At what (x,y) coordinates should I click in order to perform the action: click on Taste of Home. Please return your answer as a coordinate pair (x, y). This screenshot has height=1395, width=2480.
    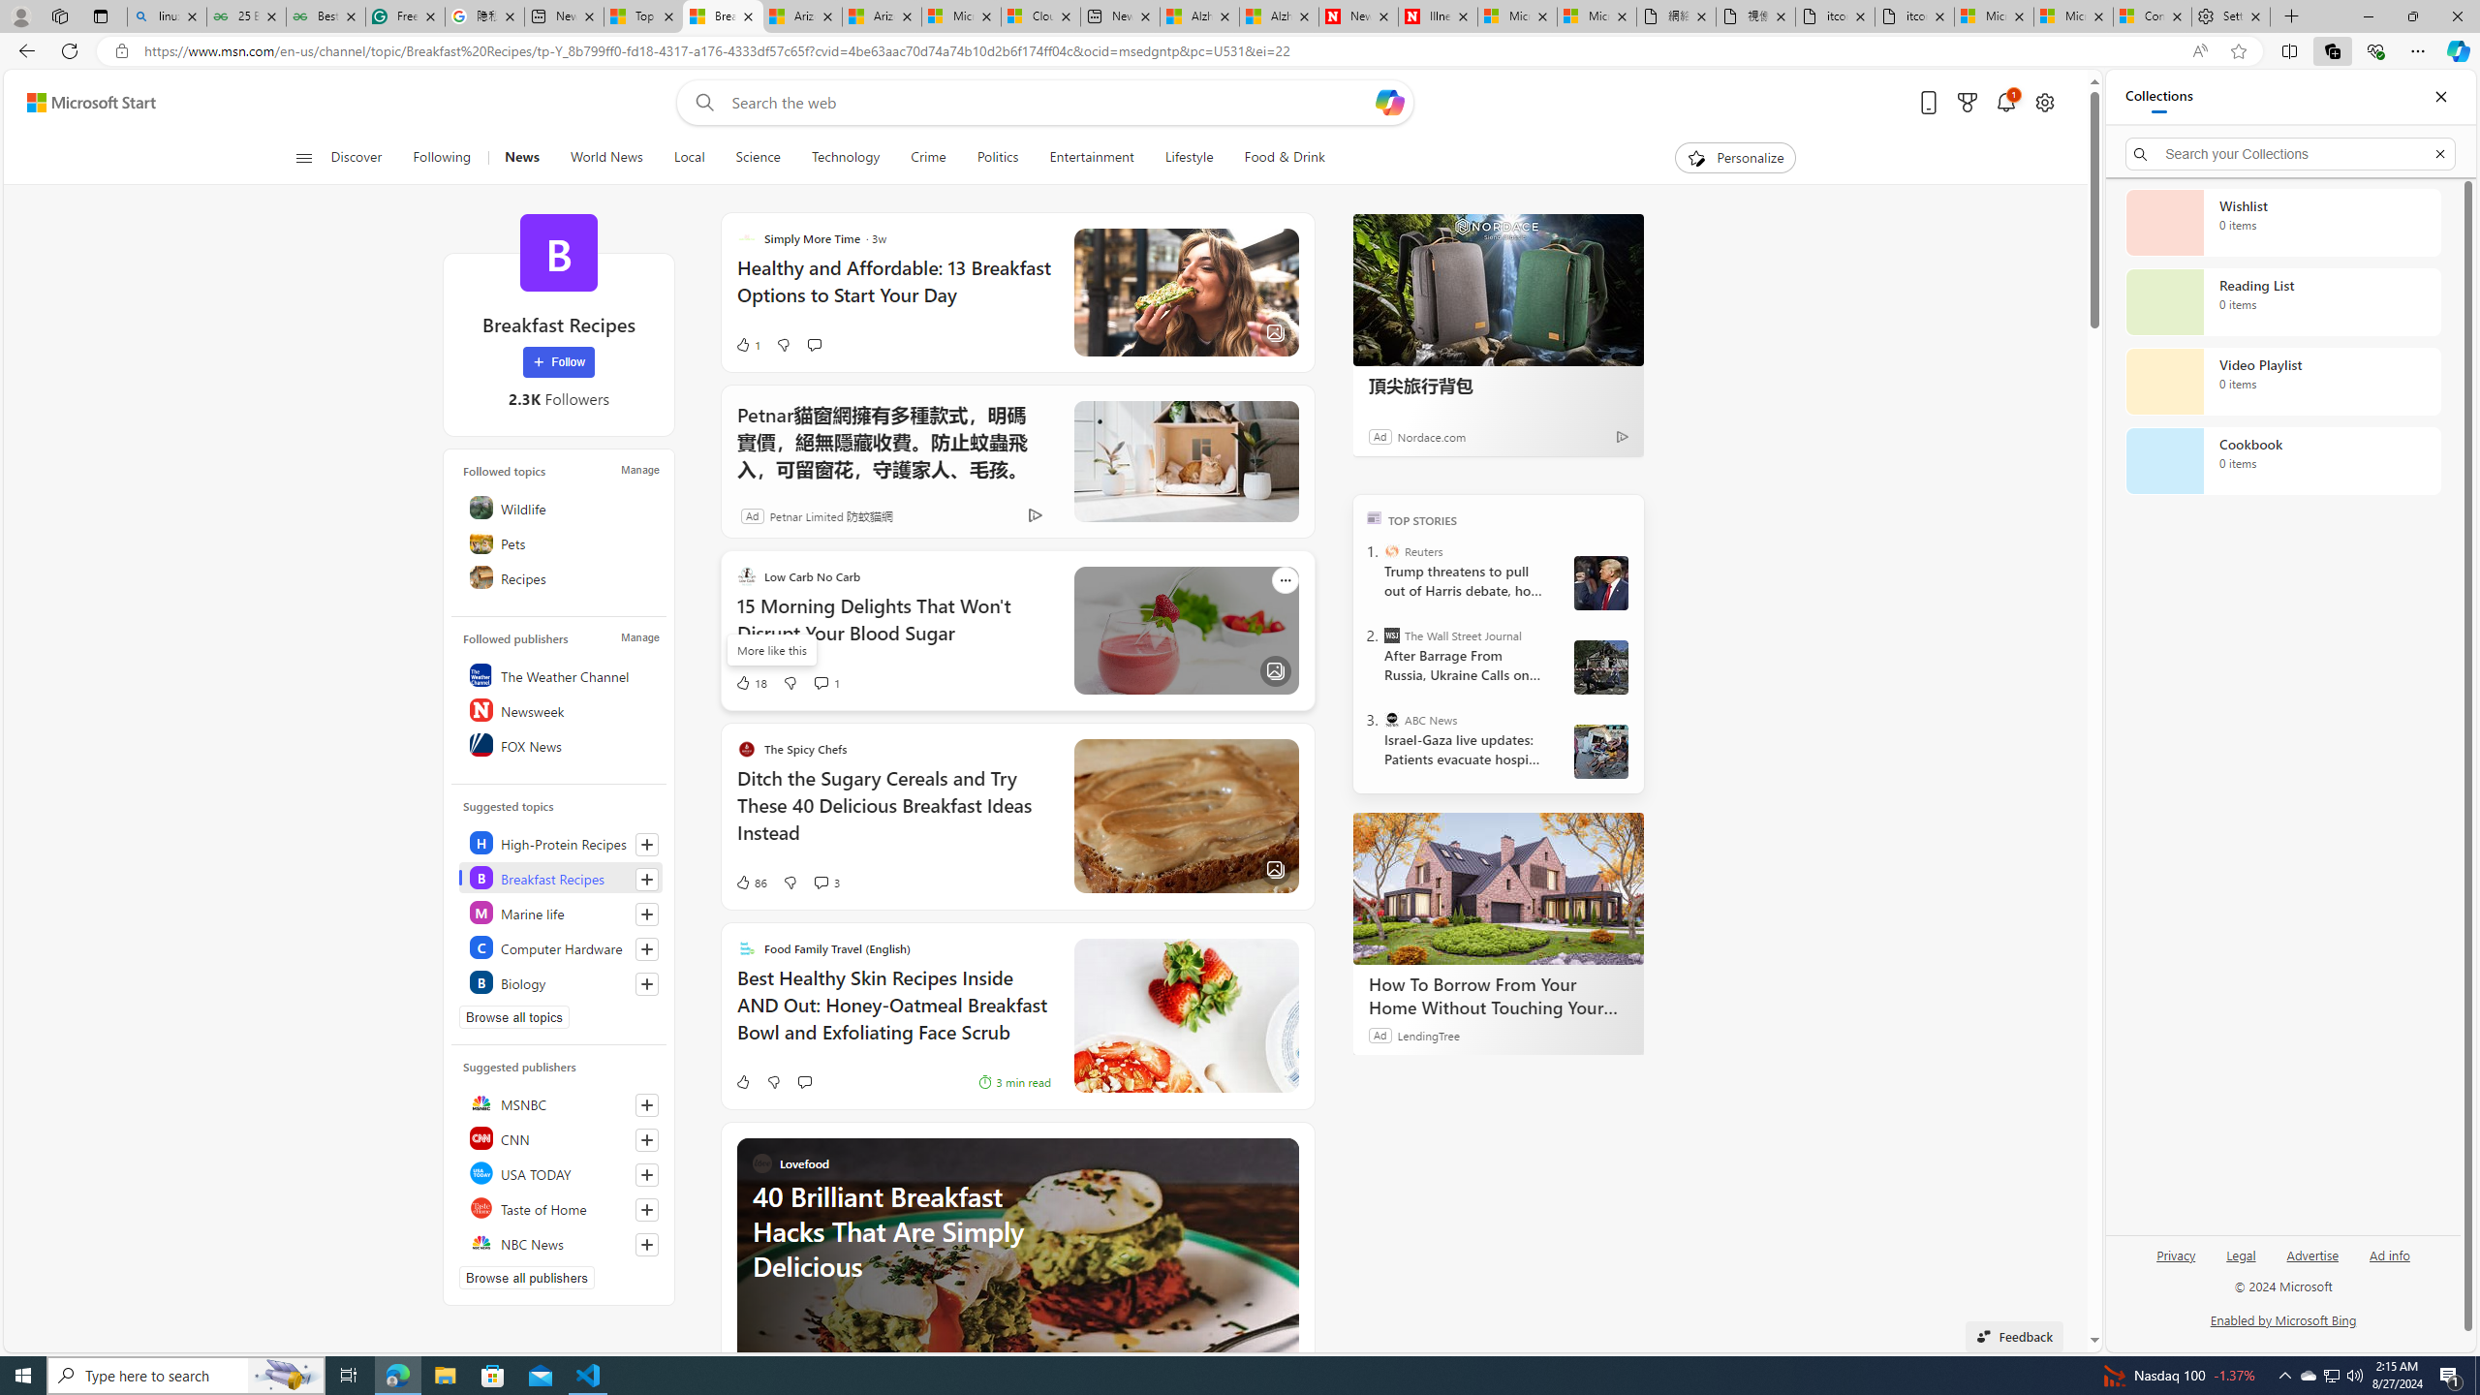
    Looking at the image, I should click on (560, 1207).